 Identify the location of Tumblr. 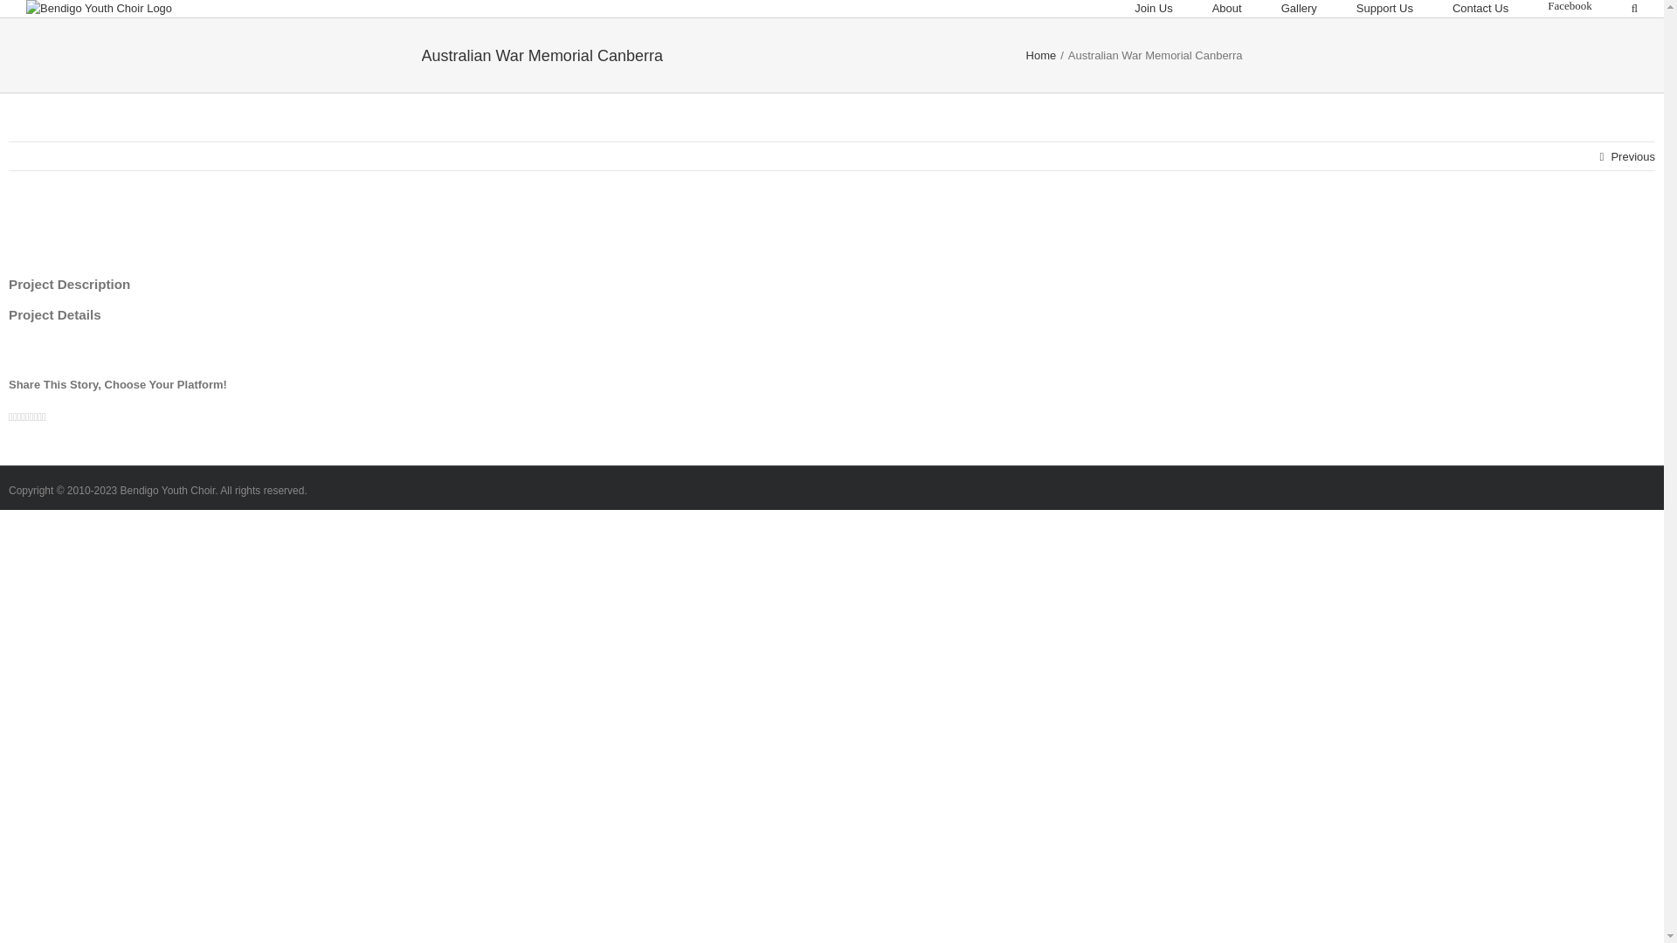
(31, 417).